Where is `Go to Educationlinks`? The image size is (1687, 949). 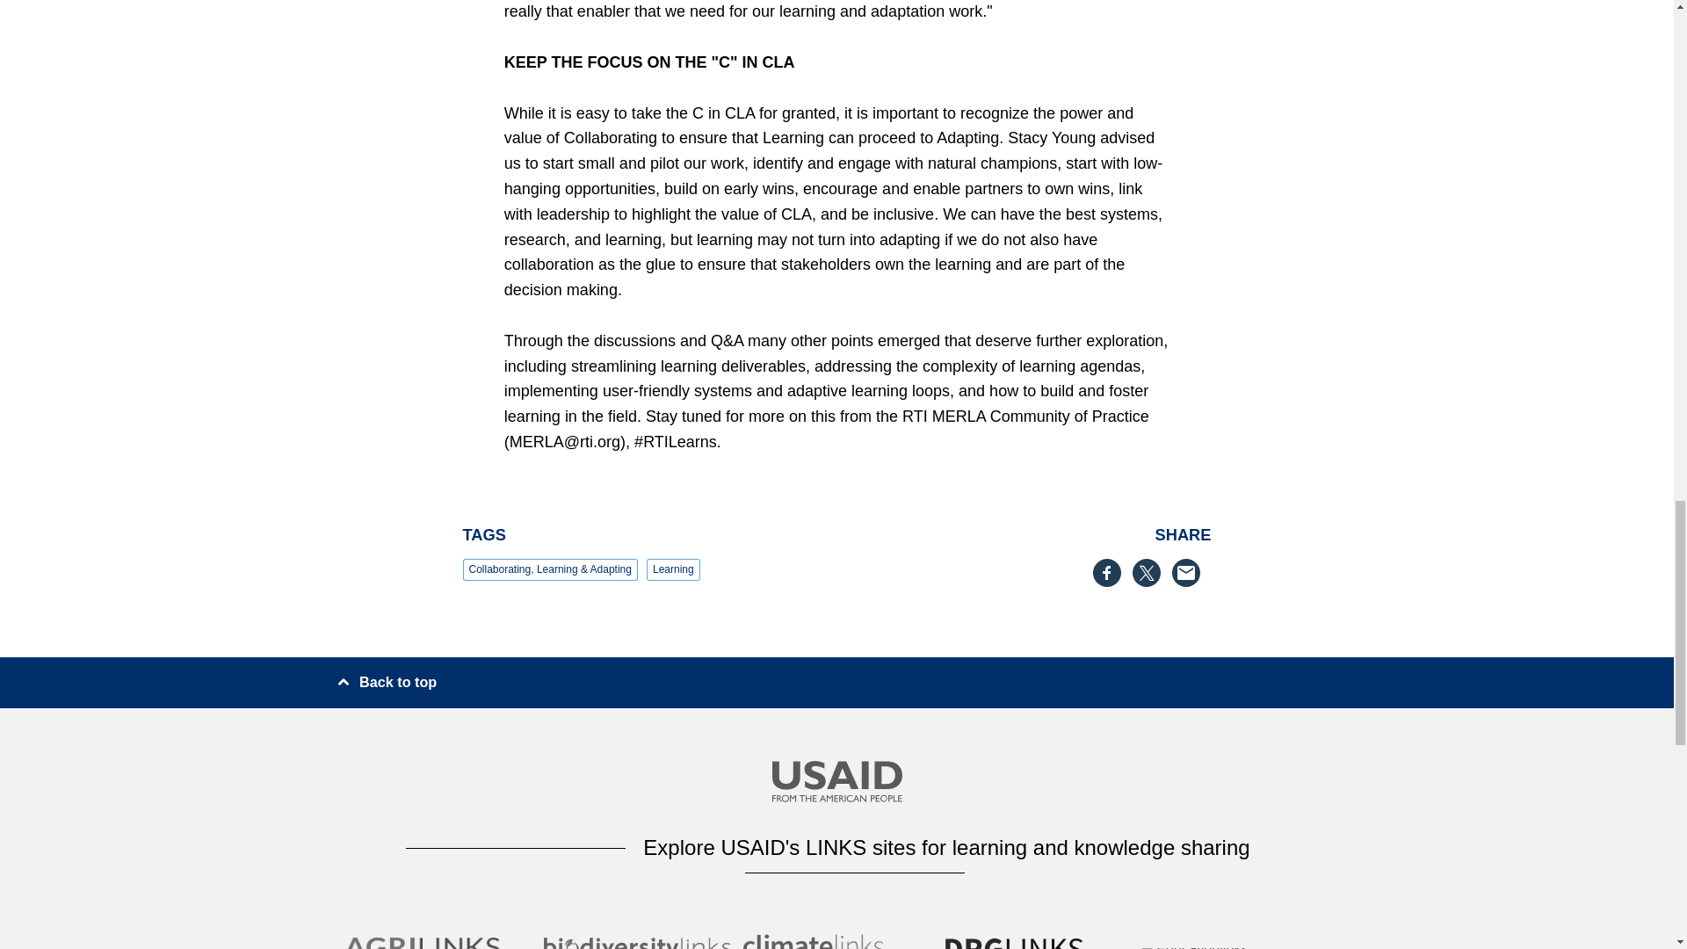 Go to Educationlinks is located at coordinates (1235, 944).